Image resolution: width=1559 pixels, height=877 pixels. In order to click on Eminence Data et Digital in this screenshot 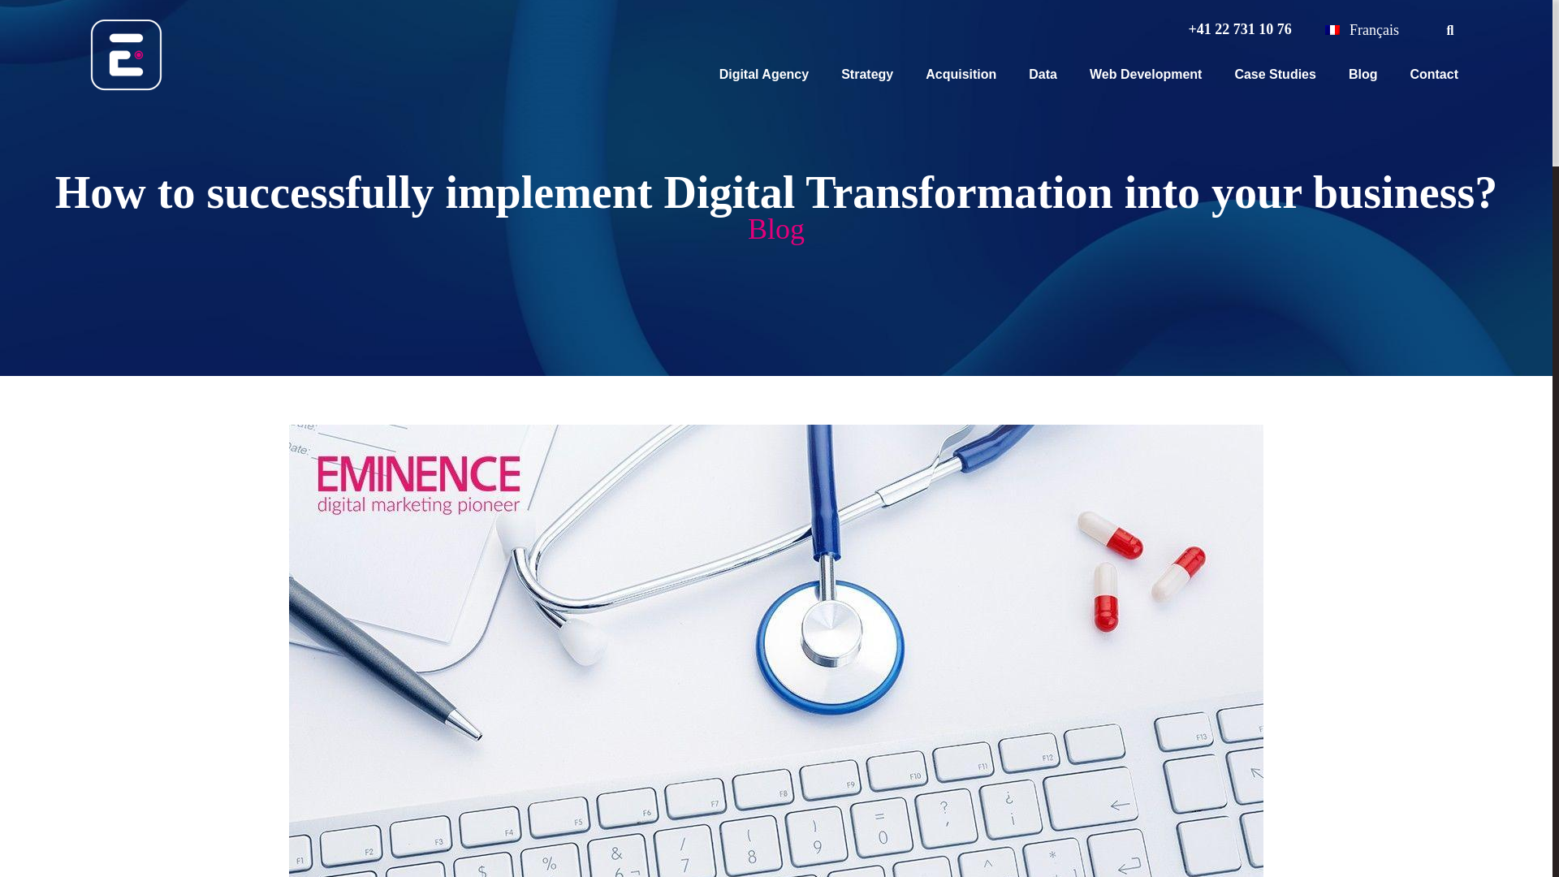, I will do `click(127, 55)`.